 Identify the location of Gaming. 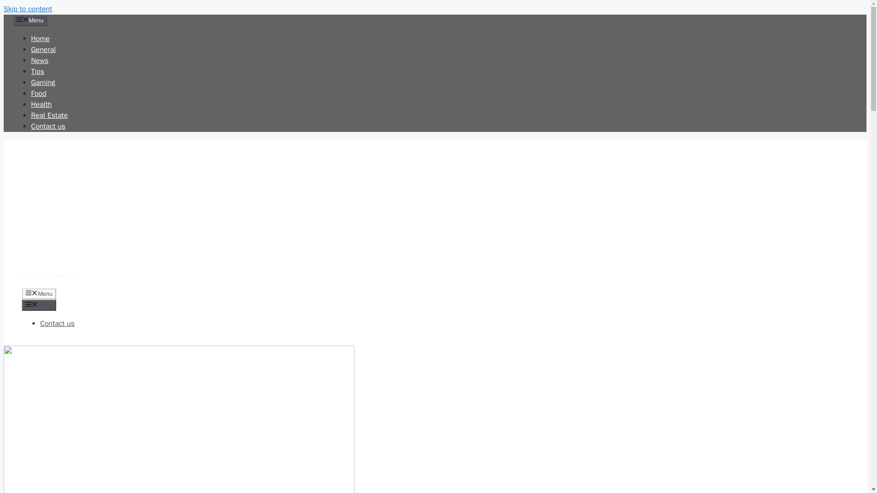
(43, 82).